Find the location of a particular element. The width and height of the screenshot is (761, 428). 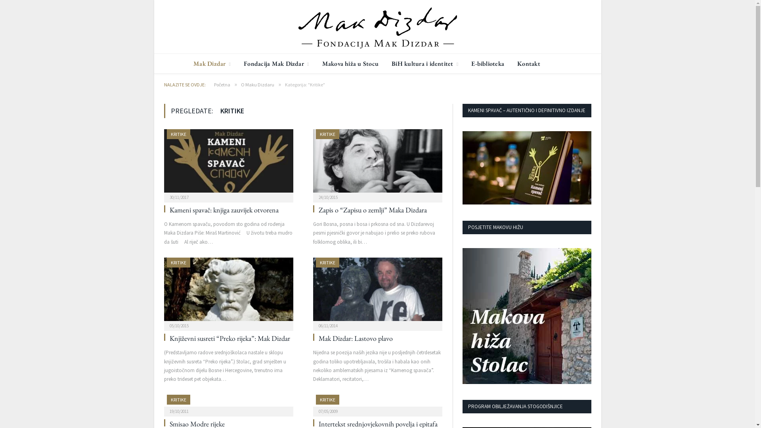

KRITIKE is located at coordinates (327, 262).